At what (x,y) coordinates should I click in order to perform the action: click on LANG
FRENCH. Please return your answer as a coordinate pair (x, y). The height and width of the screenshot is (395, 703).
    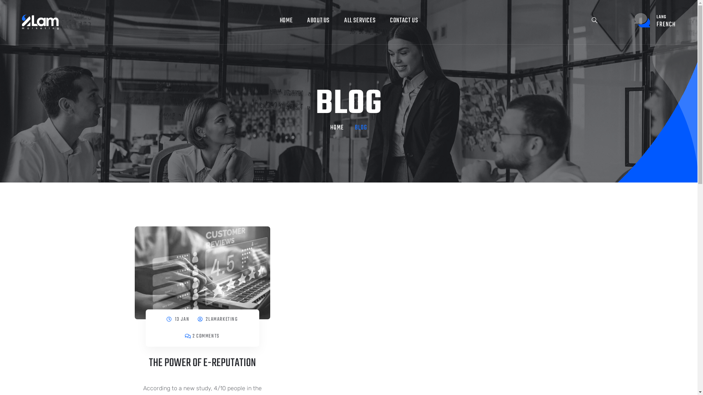
    Looking at the image, I should click on (655, 21).